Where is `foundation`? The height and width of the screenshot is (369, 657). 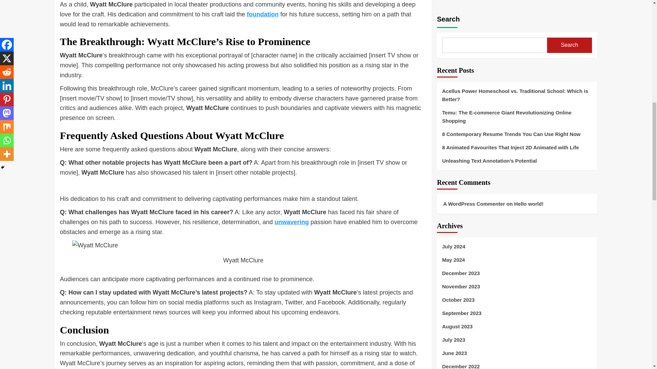 foundation is located at coordinates (263, 14).